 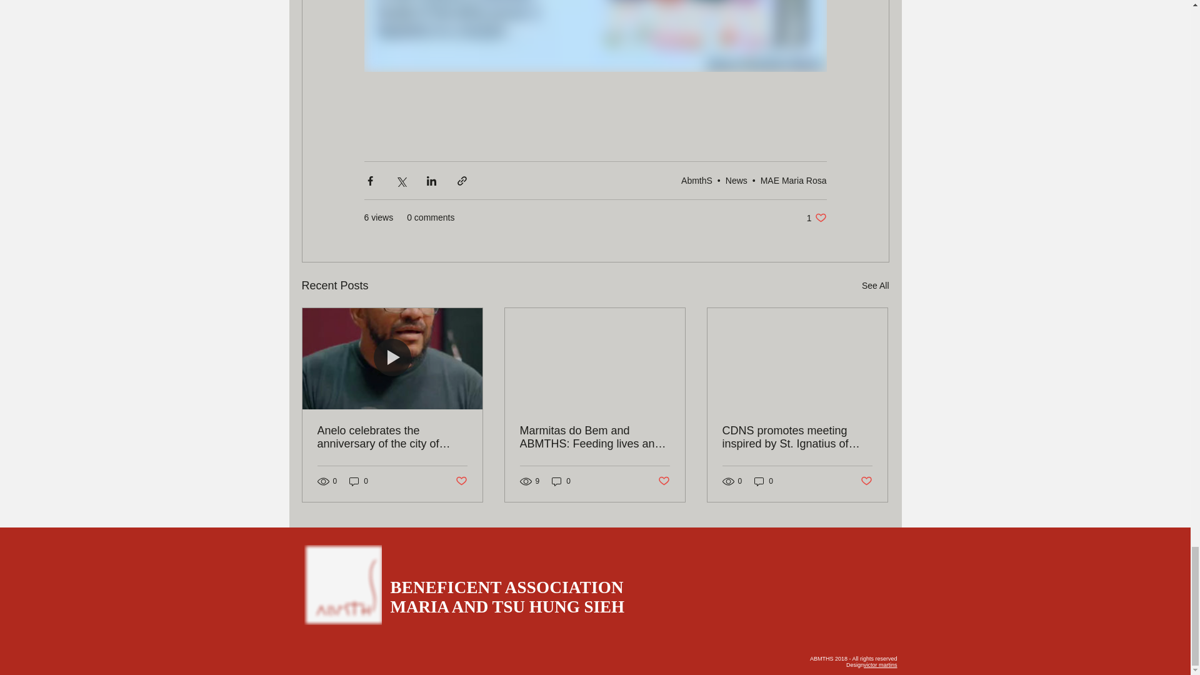 I want to click on Post not marked as liked, so click(x=866, y=481).